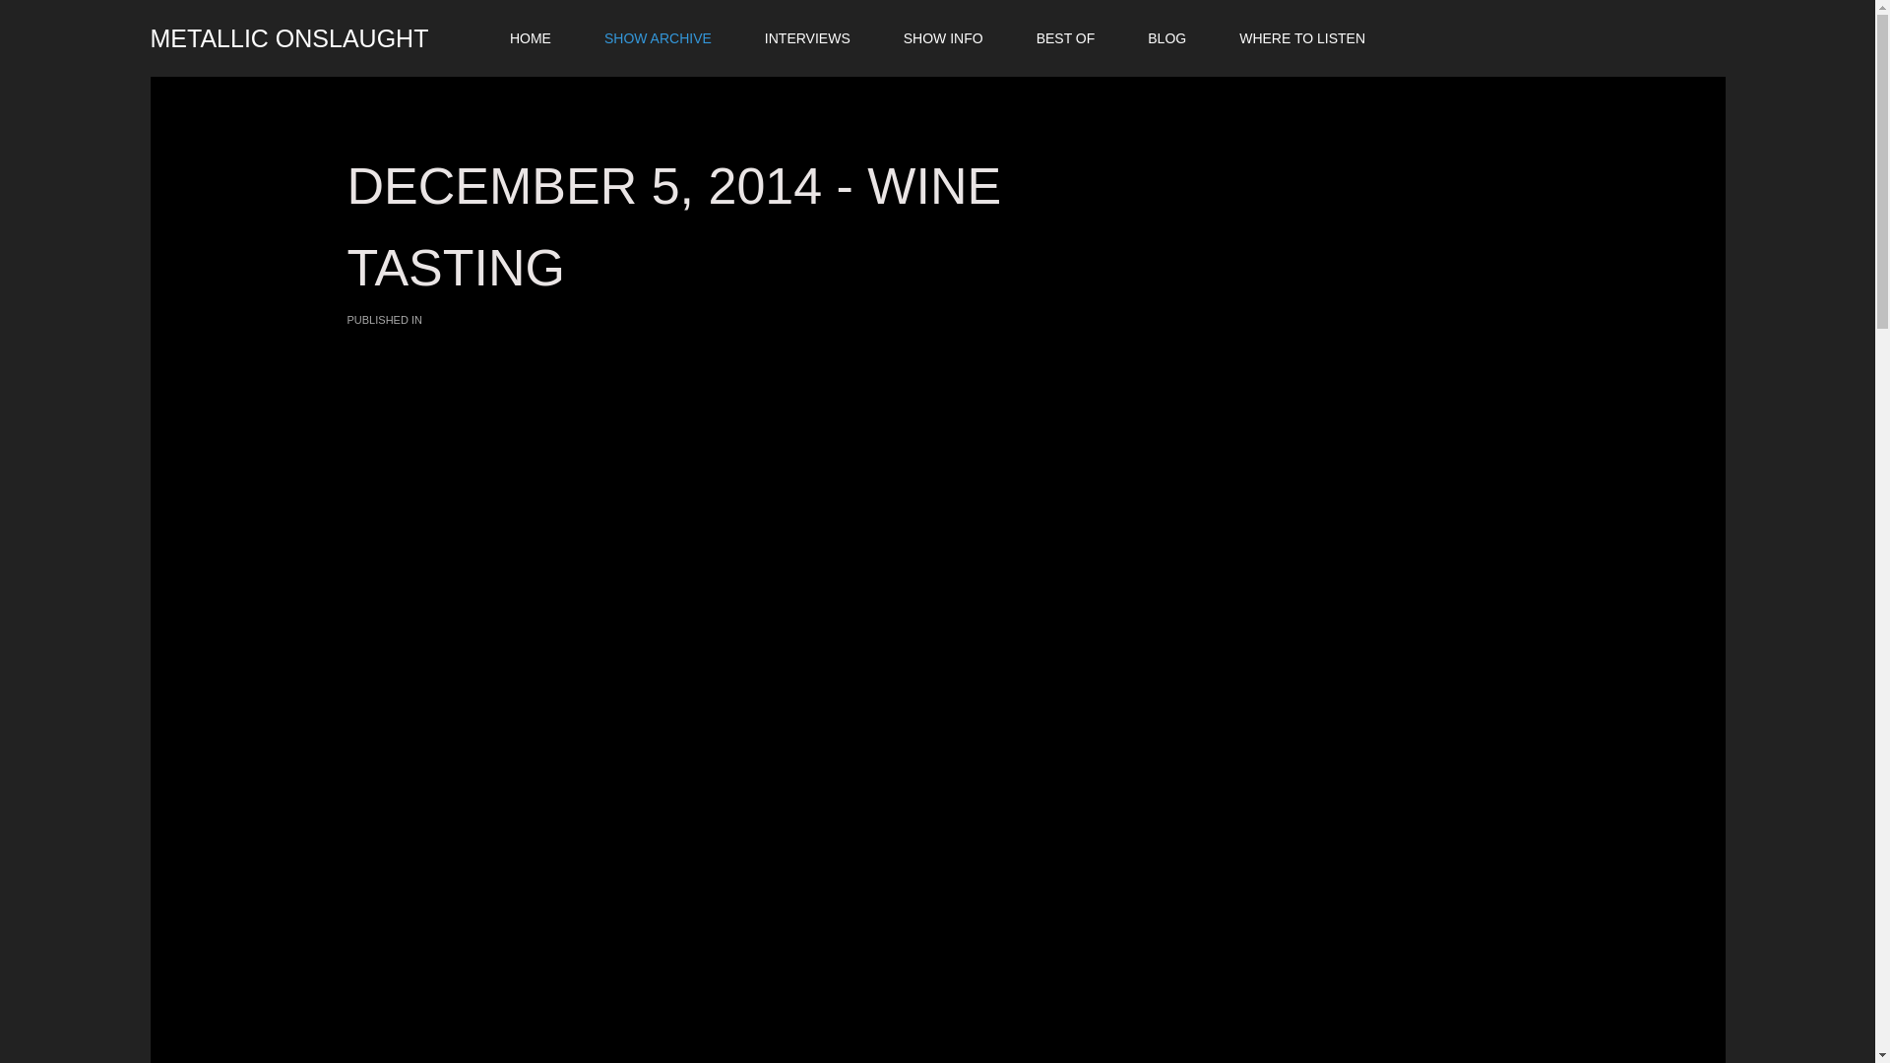 Image resolution: width=1890 pixels, height=1063 pixels. I want to click on 2014, so click(437, 319).